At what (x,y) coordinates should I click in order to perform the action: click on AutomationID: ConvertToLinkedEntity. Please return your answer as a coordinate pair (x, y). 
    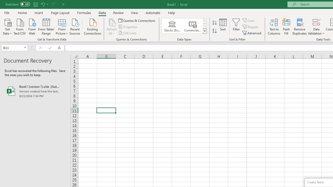
    Looking at the image, I should click on (184, 26).